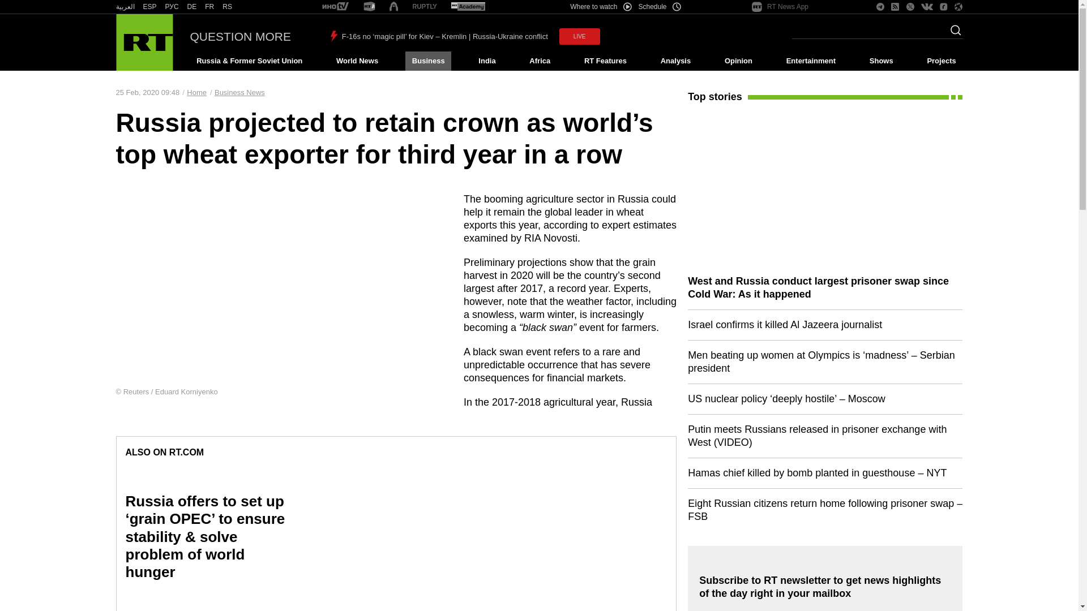 This screenshot has height=611, width=1087. Describe the element at coordinates (209, 7) in the screenshot. I see `RT ` at that location.